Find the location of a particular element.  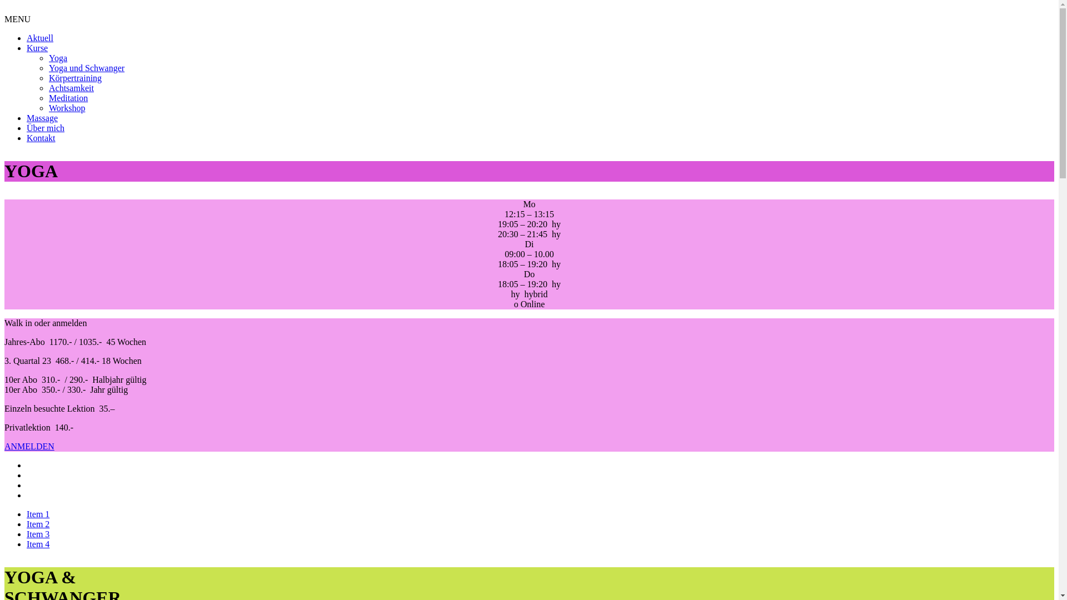

Yoga und Schwanger is located at coordinates (87, 68).